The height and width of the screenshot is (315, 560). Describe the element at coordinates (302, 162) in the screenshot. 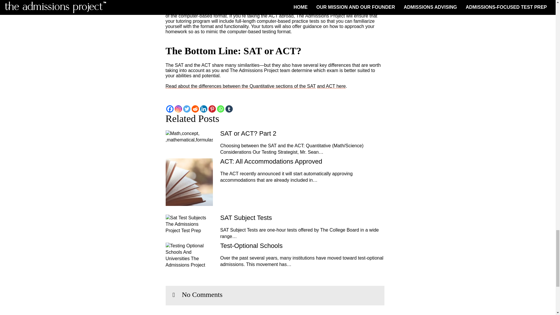

I see `ACT: All Accommodations Approved` at that location.